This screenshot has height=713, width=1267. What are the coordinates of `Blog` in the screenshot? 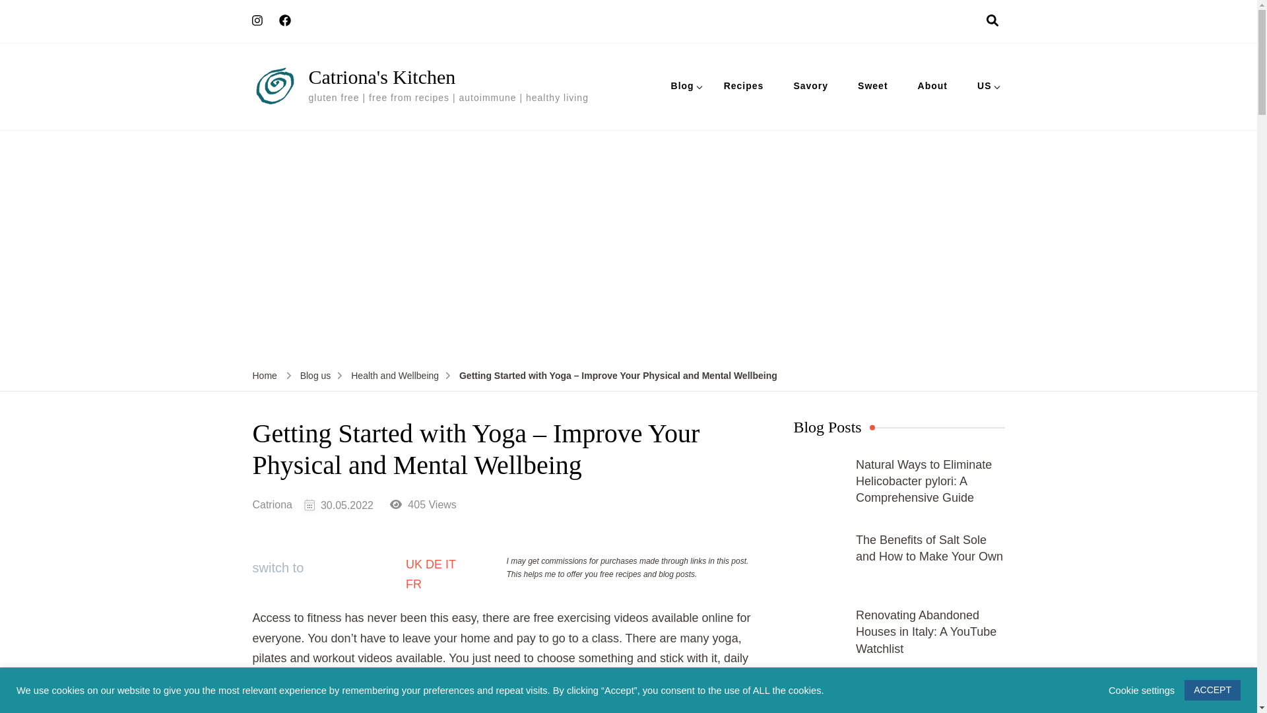 It's located at (682, 86).